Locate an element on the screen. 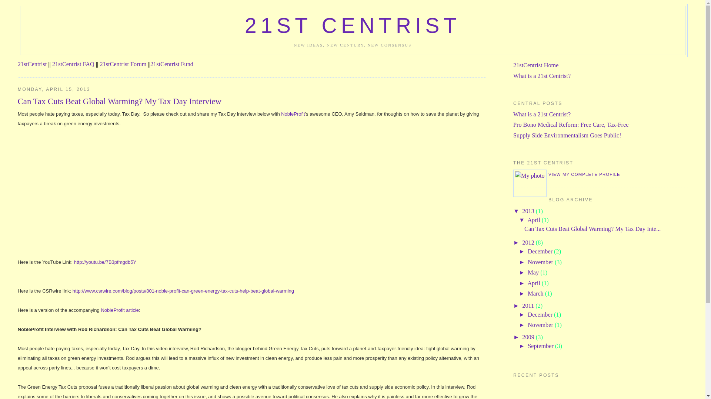 This screenshot has height=399, width=711. September is located at coordinates (541, 346).